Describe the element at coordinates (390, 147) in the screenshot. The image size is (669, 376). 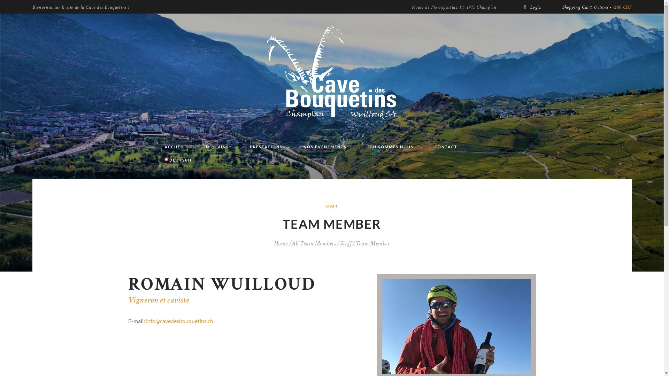
I see `QUI SOMMES NOUS` at that location.